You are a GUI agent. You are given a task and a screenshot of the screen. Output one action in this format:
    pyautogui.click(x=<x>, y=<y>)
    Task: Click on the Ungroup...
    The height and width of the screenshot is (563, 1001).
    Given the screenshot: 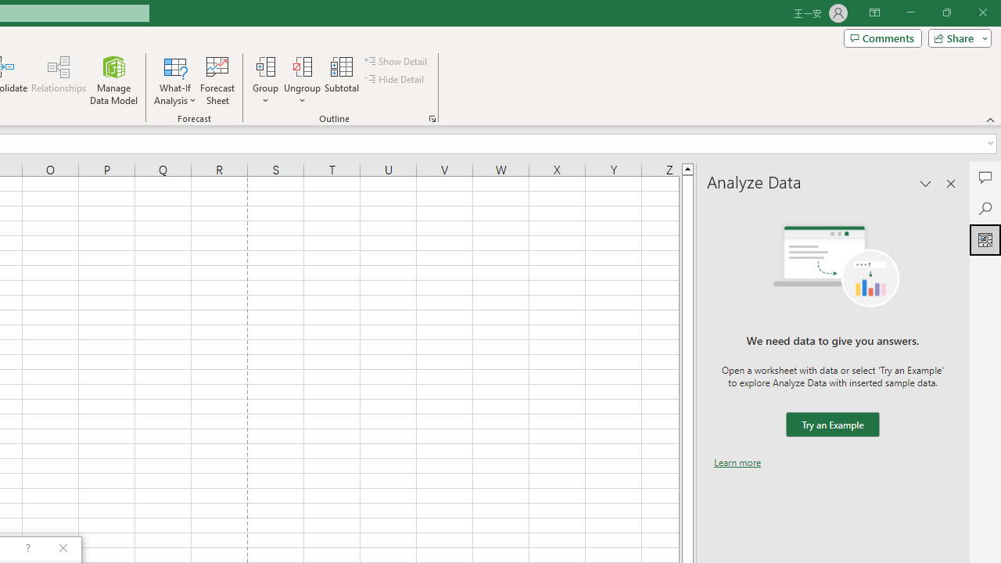 What is the action you would take?
    pyautogui.click(x=302, y=66)
    